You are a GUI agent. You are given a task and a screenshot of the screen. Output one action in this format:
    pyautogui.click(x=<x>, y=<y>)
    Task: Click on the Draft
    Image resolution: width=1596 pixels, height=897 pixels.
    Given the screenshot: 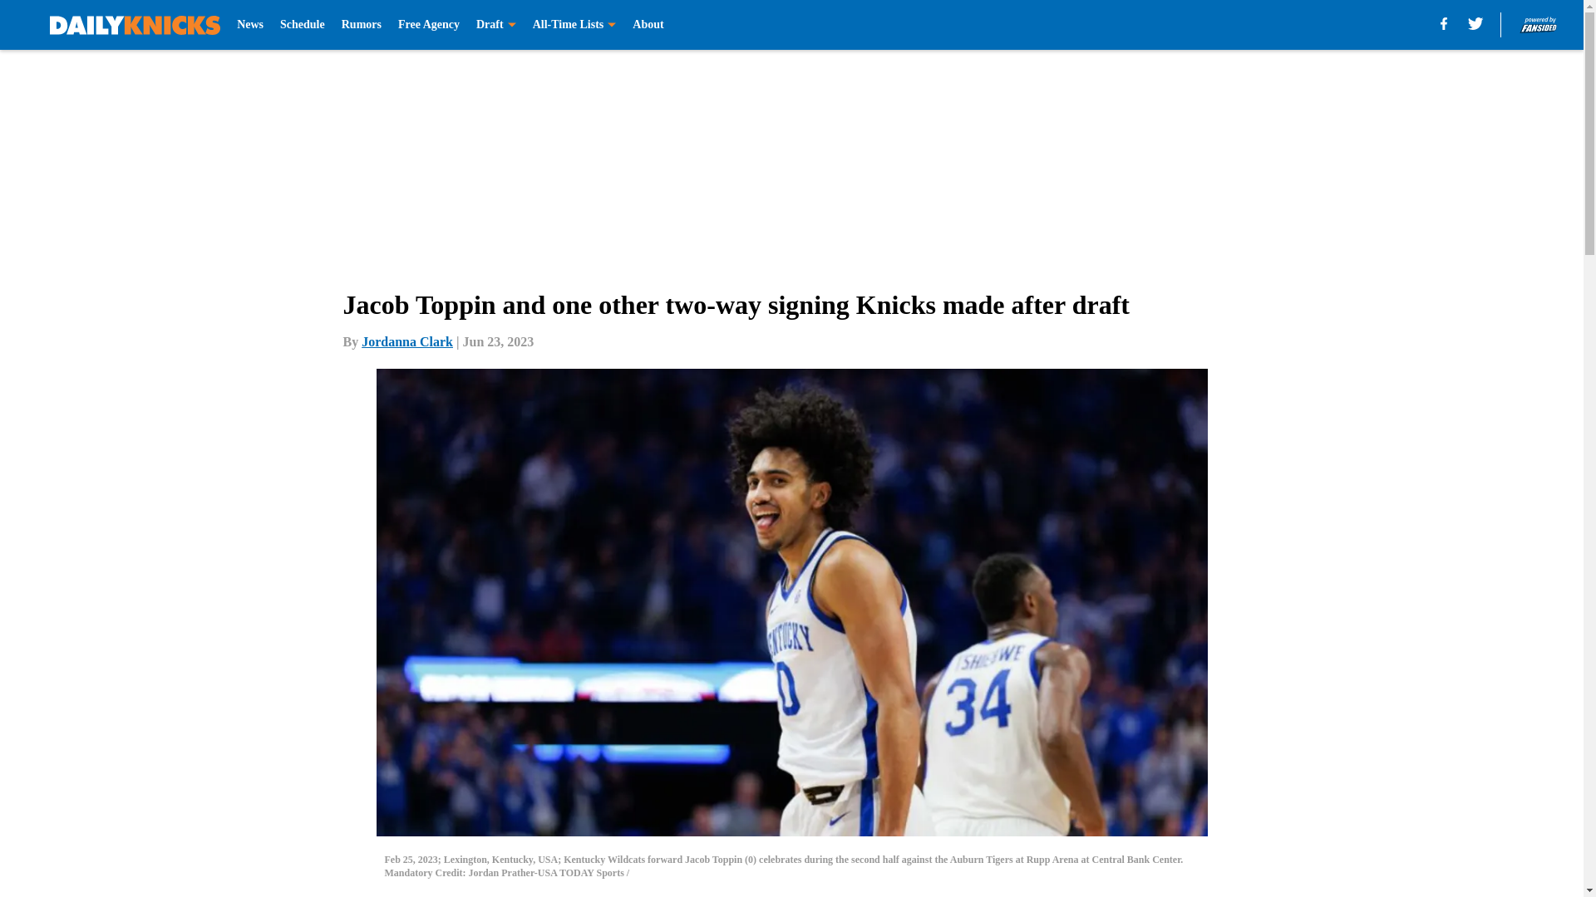 What is the action you would take?
    pyautogui.click(x=495, y=25)
    